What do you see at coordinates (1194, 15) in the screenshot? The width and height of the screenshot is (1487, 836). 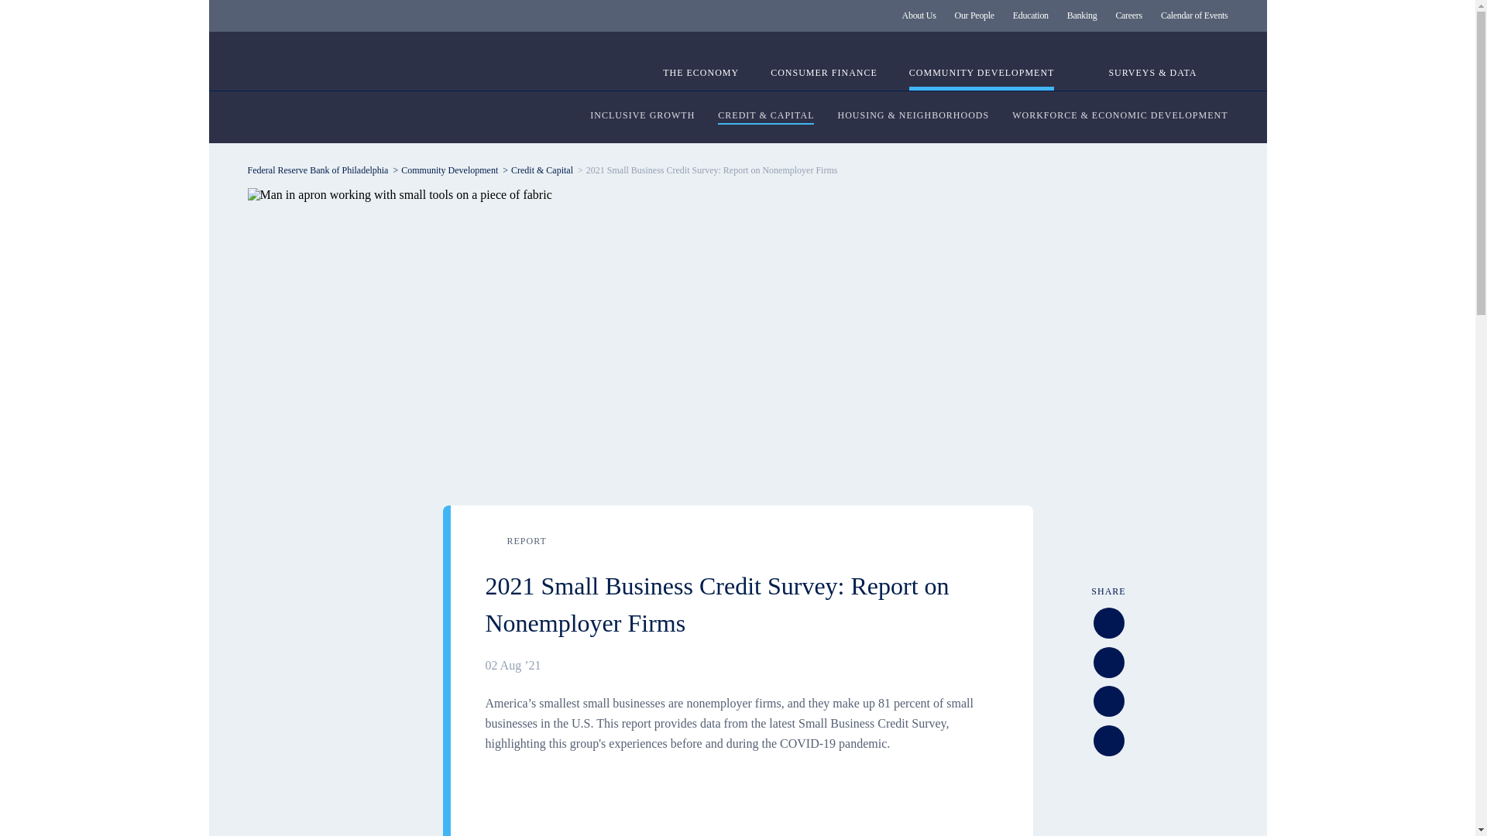 I see `Calendar of Events` at bounding box center [1194, 15].